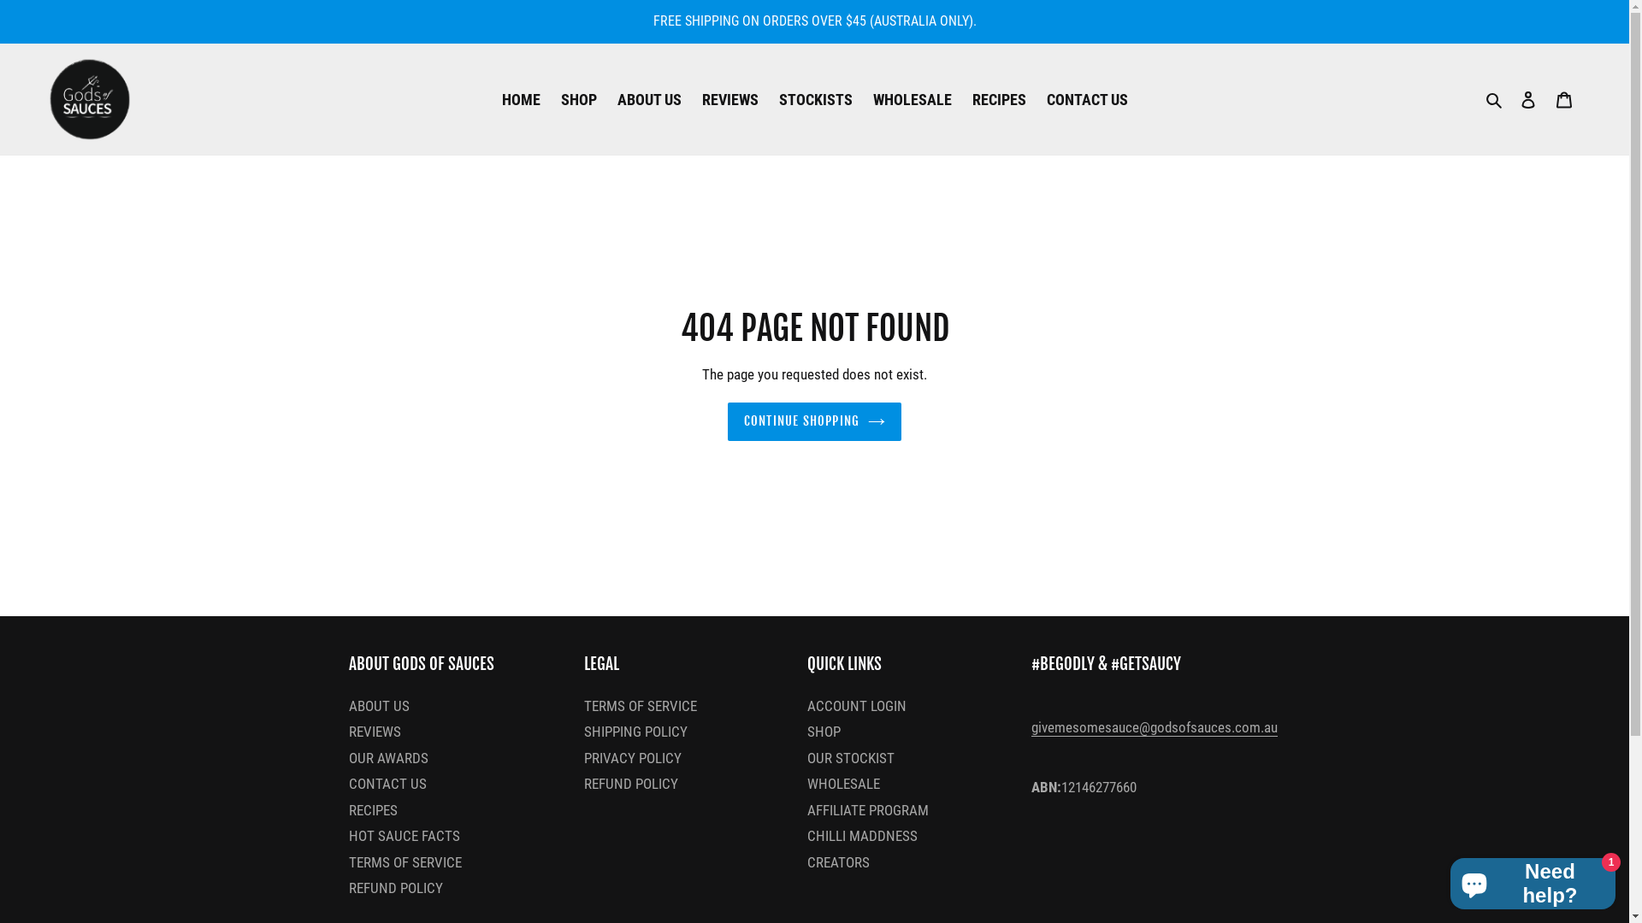 This screenshot has height=923, width=1642. Describe the element at coordinates (641, 706) in the screenshot. I see `TERMS OF SERVICE` at that location.